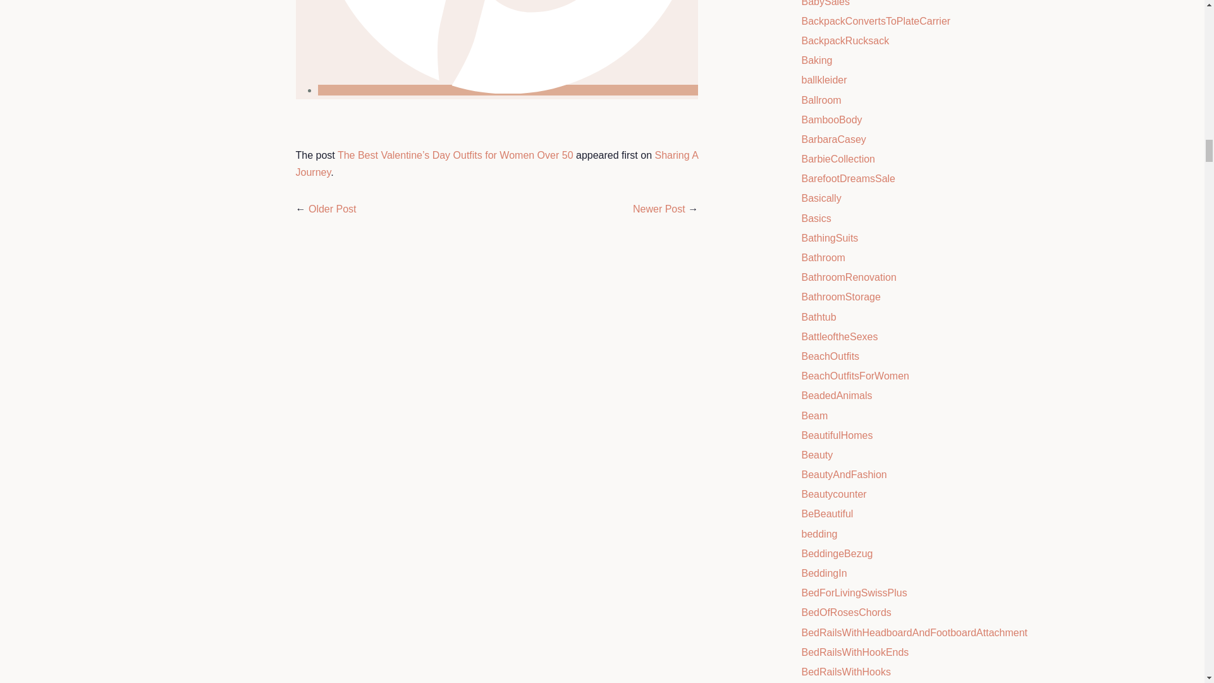  What do you see at coordinates (333, 209) in the screenshot?
I see `Older Post` at bounding box center [333, 209].